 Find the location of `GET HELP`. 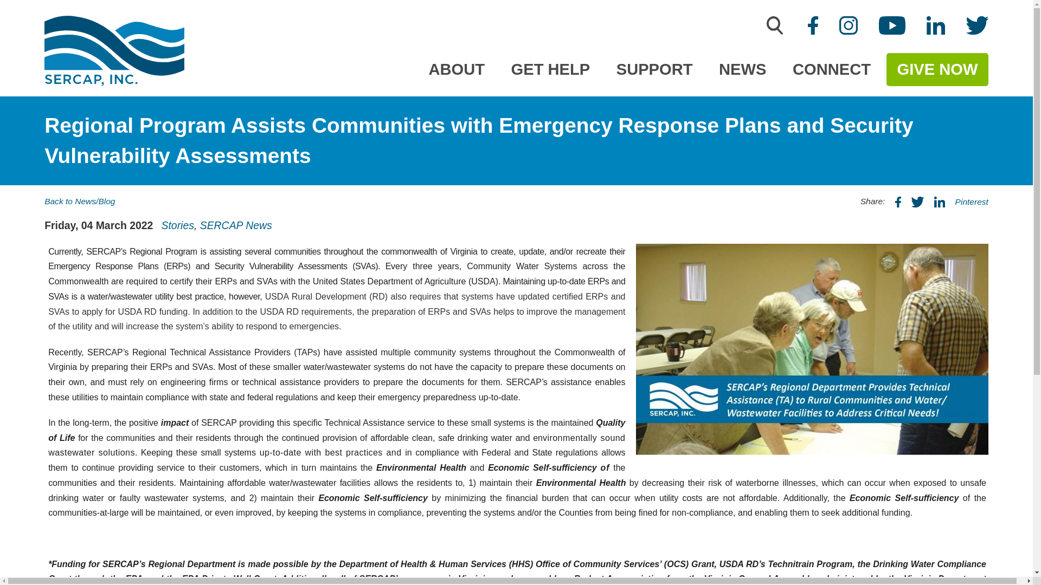

GET HELP is located at coordinates (550, 69).